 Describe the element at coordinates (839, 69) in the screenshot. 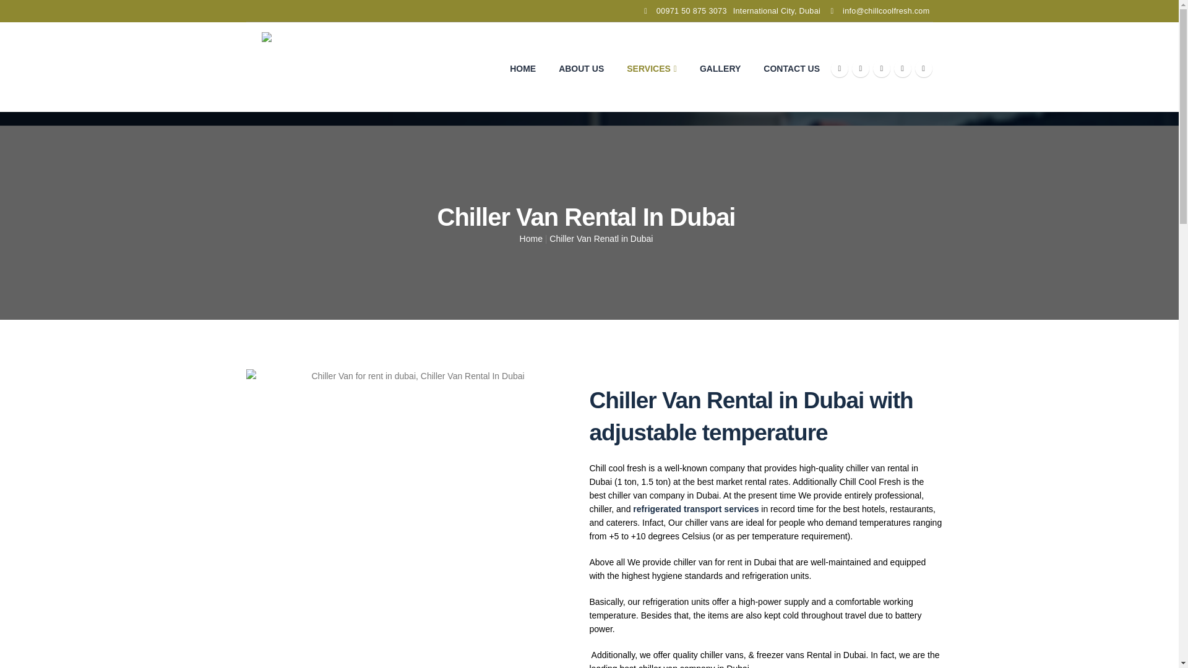

I see `Facebook` at that location.